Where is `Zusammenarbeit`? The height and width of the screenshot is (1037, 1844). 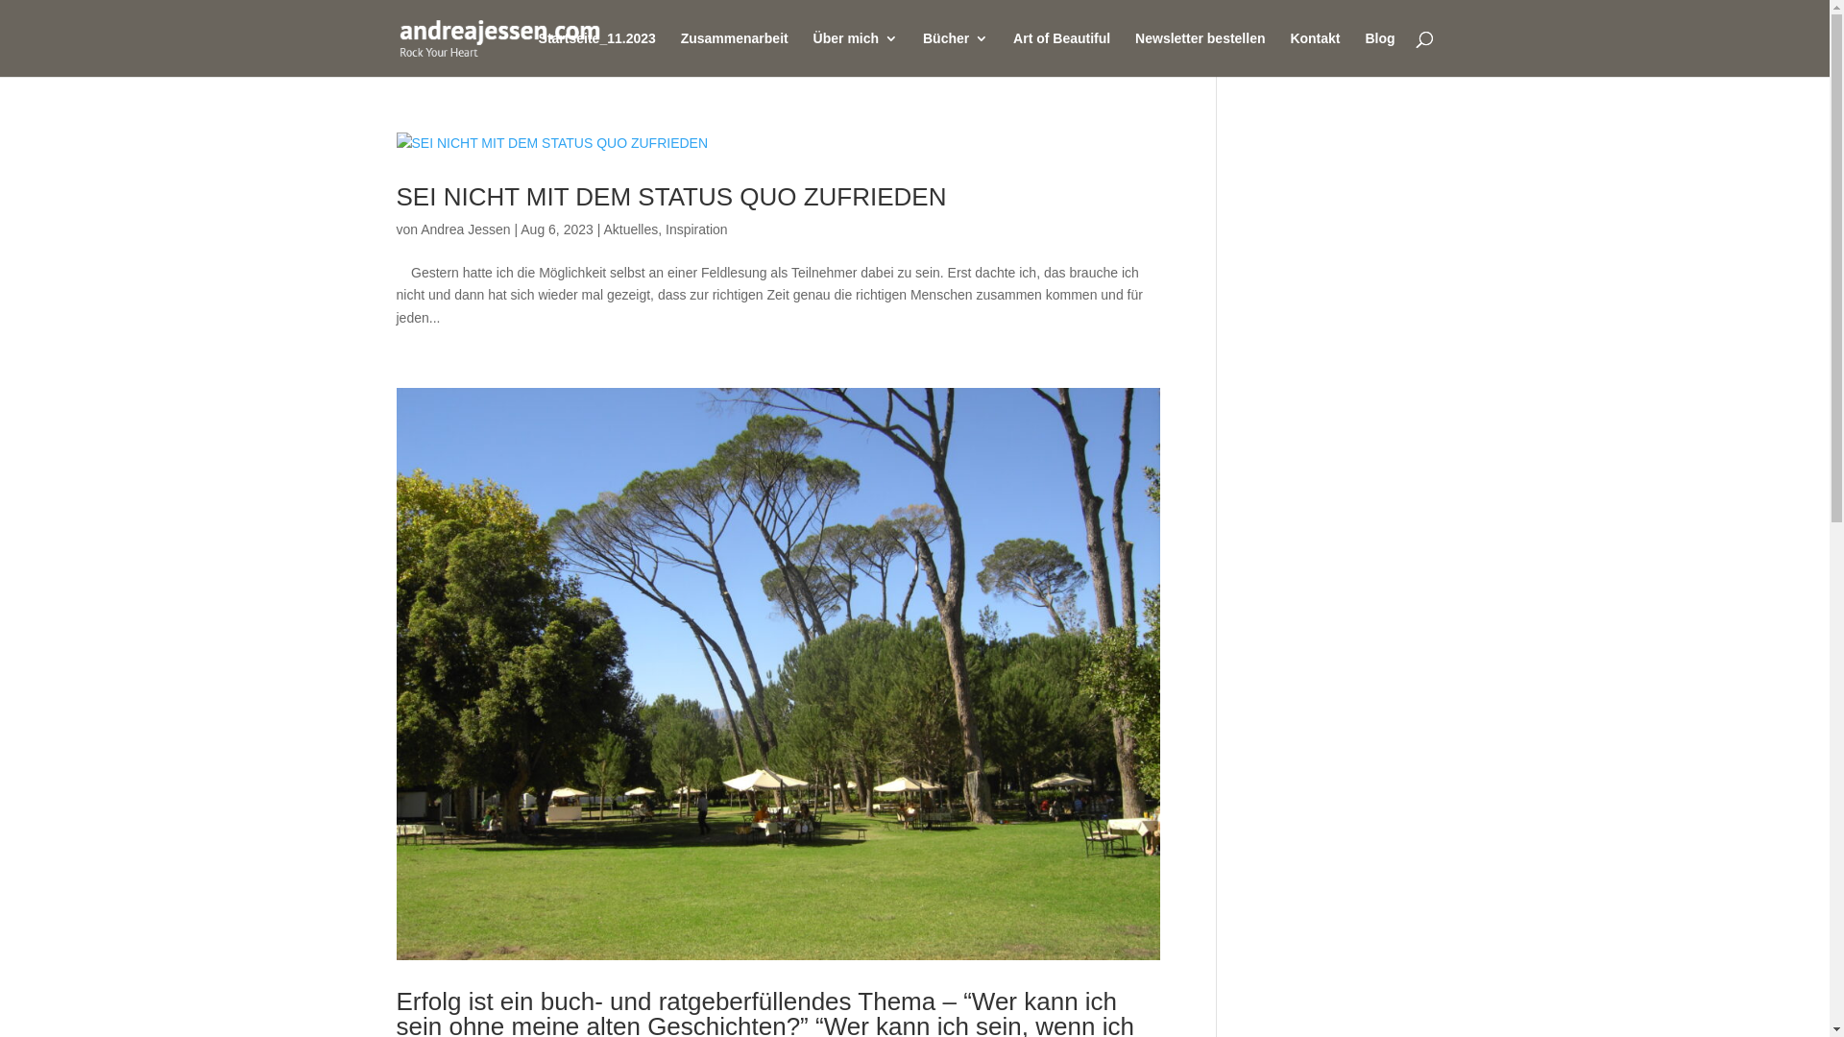 Zusammenarbeit is located at coordinates (735, 54).